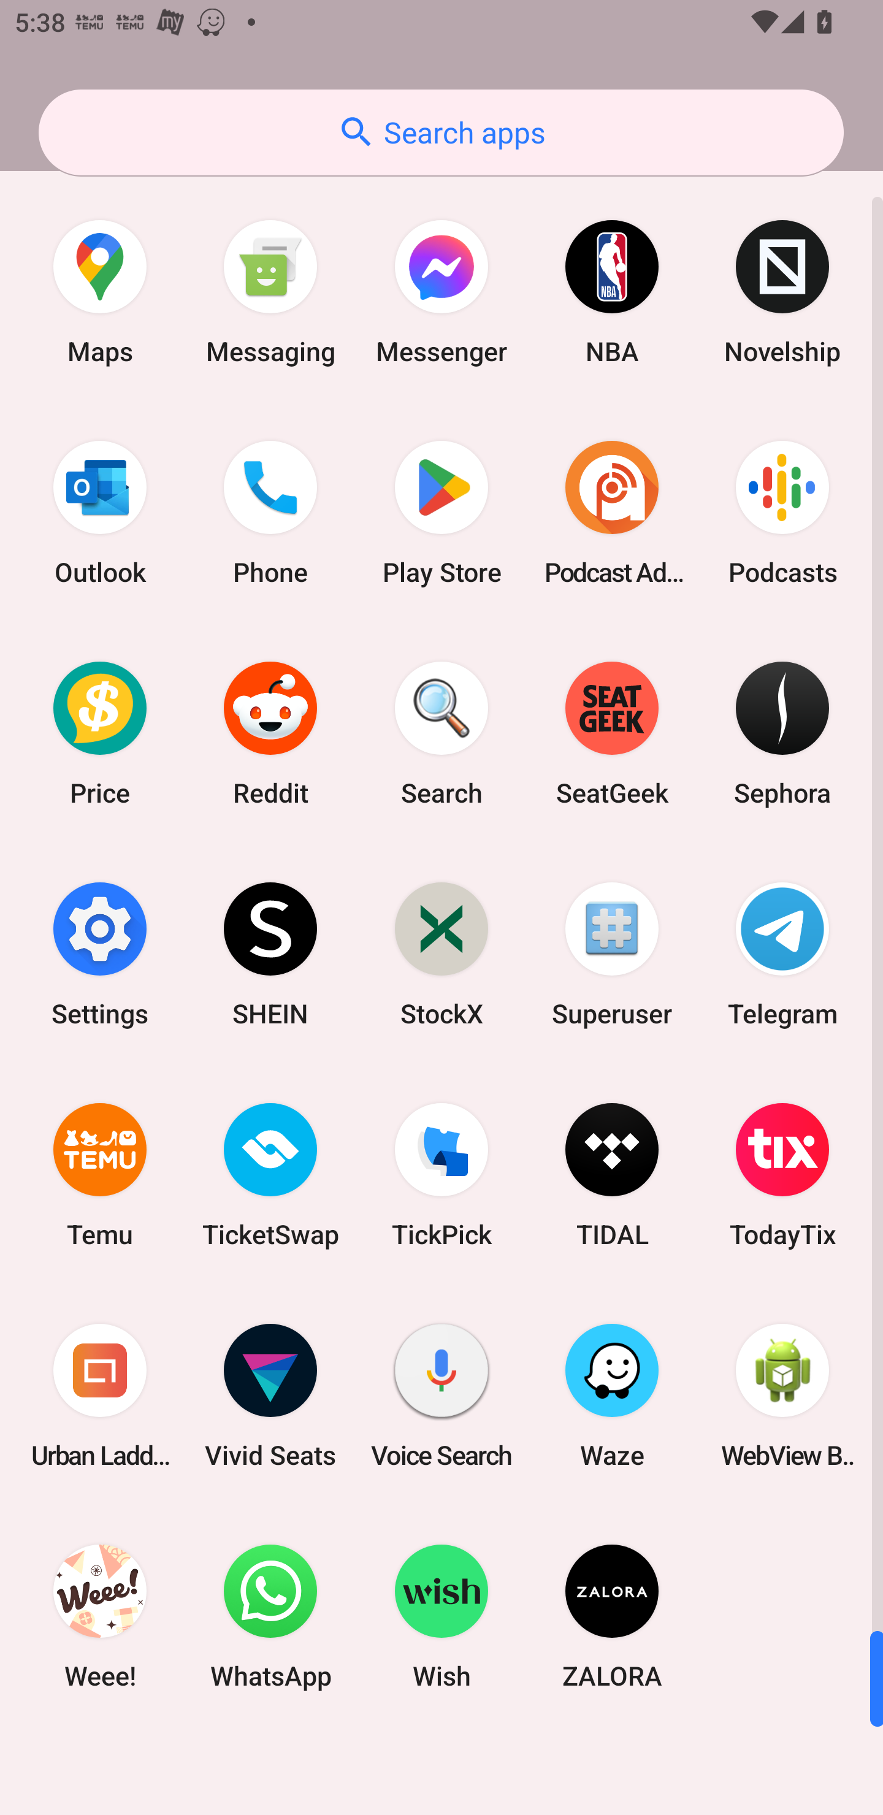 The width and height of the screenshot is (883, 1815). What do you see at coordinates (782, 513) in the screenshot?
I see `Podcasts` at bounding box center [782, 513].